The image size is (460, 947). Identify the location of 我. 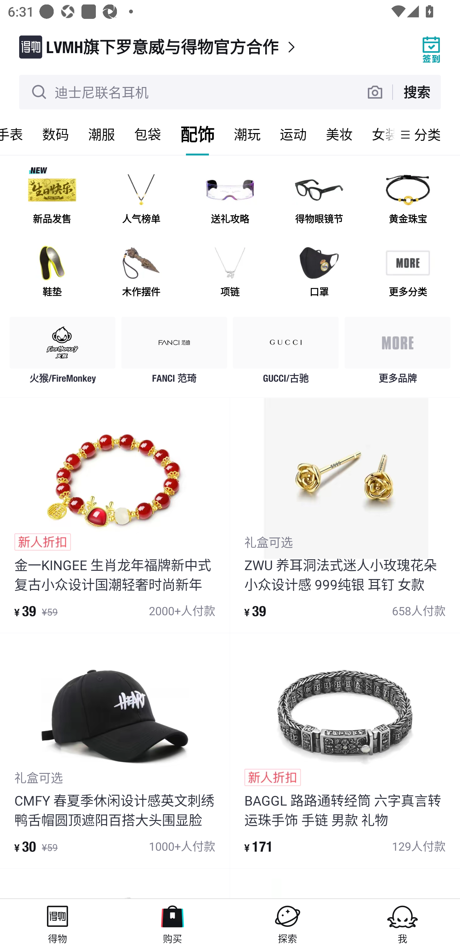
(402, 923).